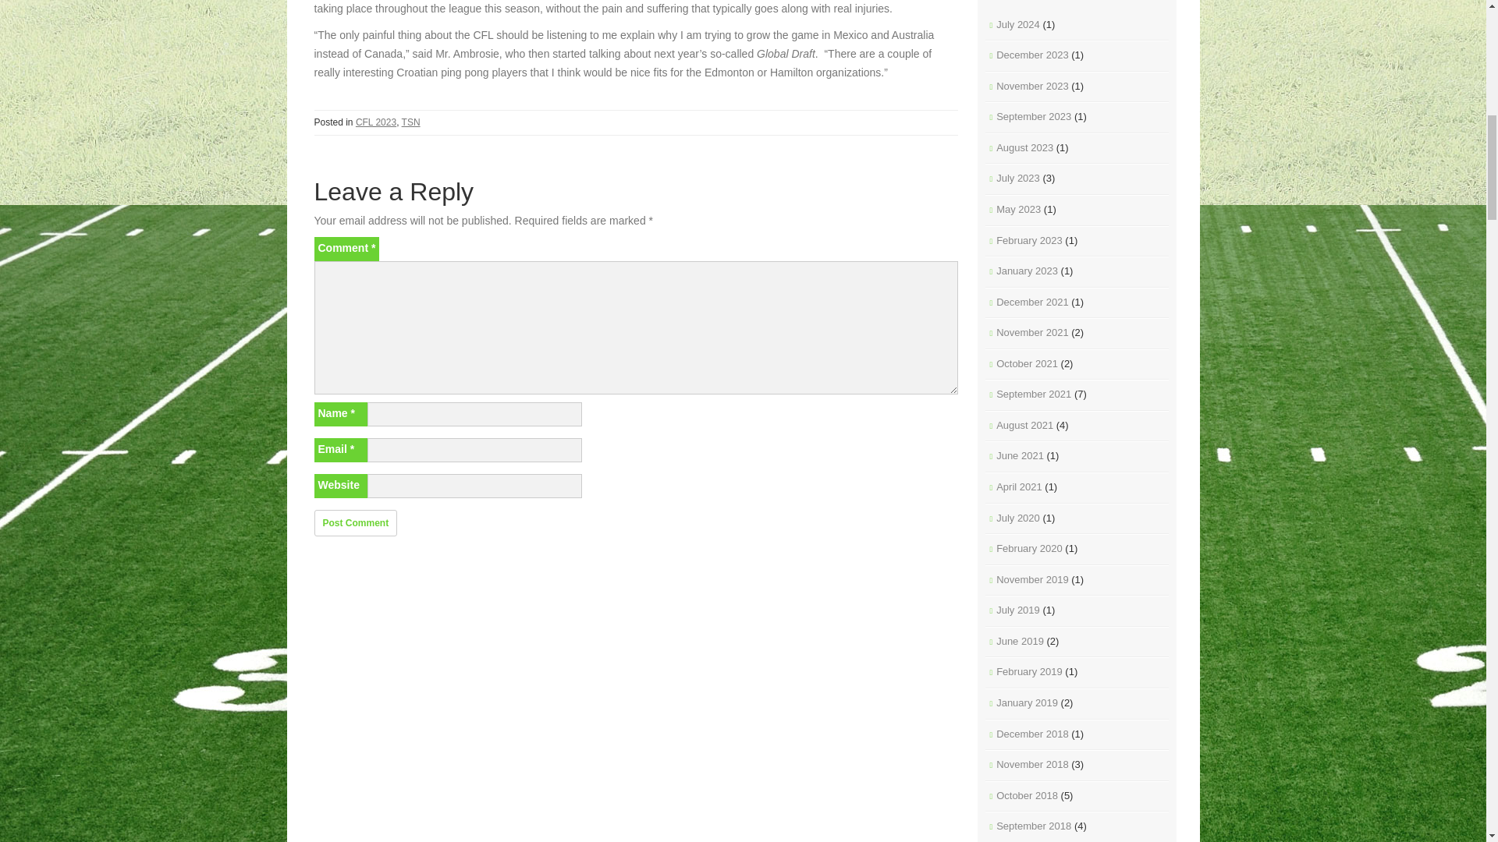 This screenshot has height=842, width=1498. What do you see at coordinates (410, 122) in the screenshot?
I see `TSN` at bounding box center [410, 122].